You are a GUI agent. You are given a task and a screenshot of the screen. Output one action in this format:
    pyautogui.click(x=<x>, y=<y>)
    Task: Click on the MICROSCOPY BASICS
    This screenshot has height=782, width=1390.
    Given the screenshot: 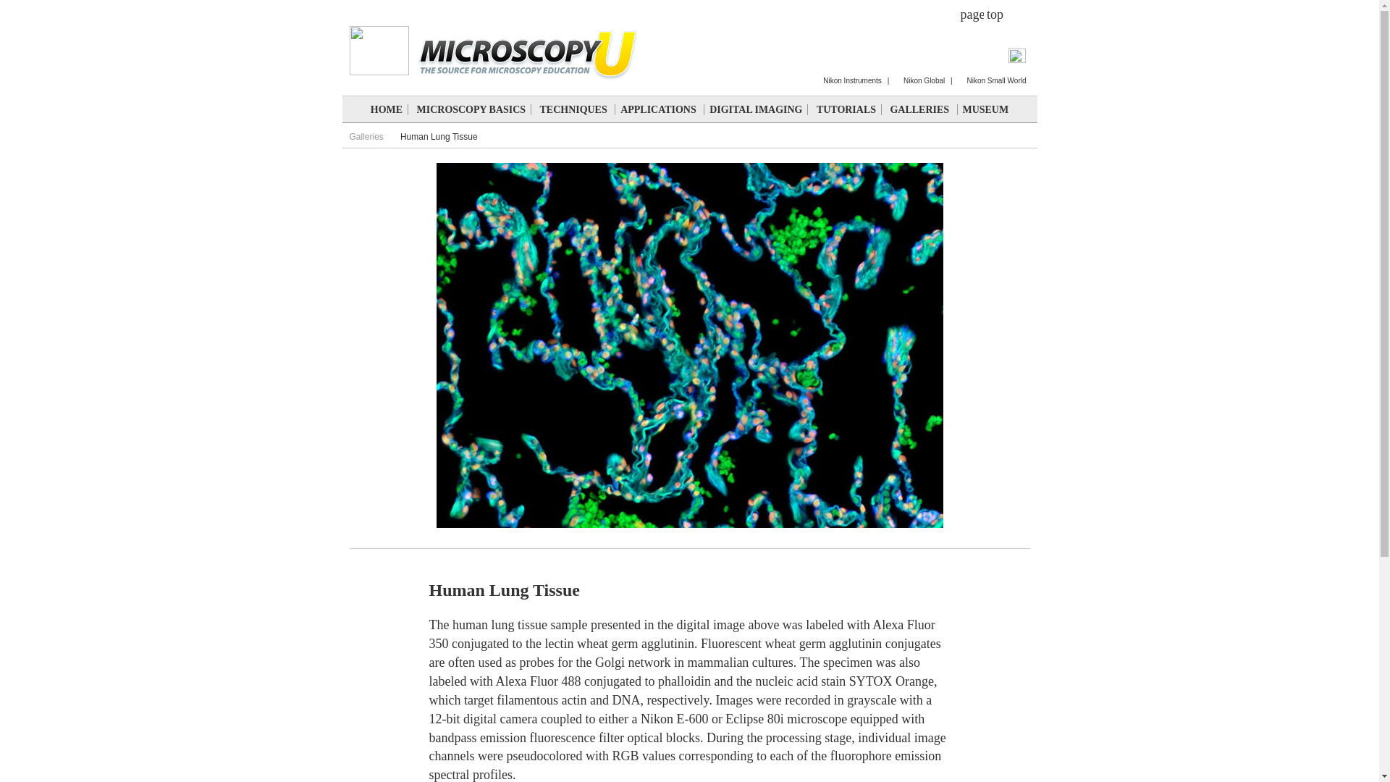 What is the action you would take?
    pyautogui.click(x=471, y=109)
    